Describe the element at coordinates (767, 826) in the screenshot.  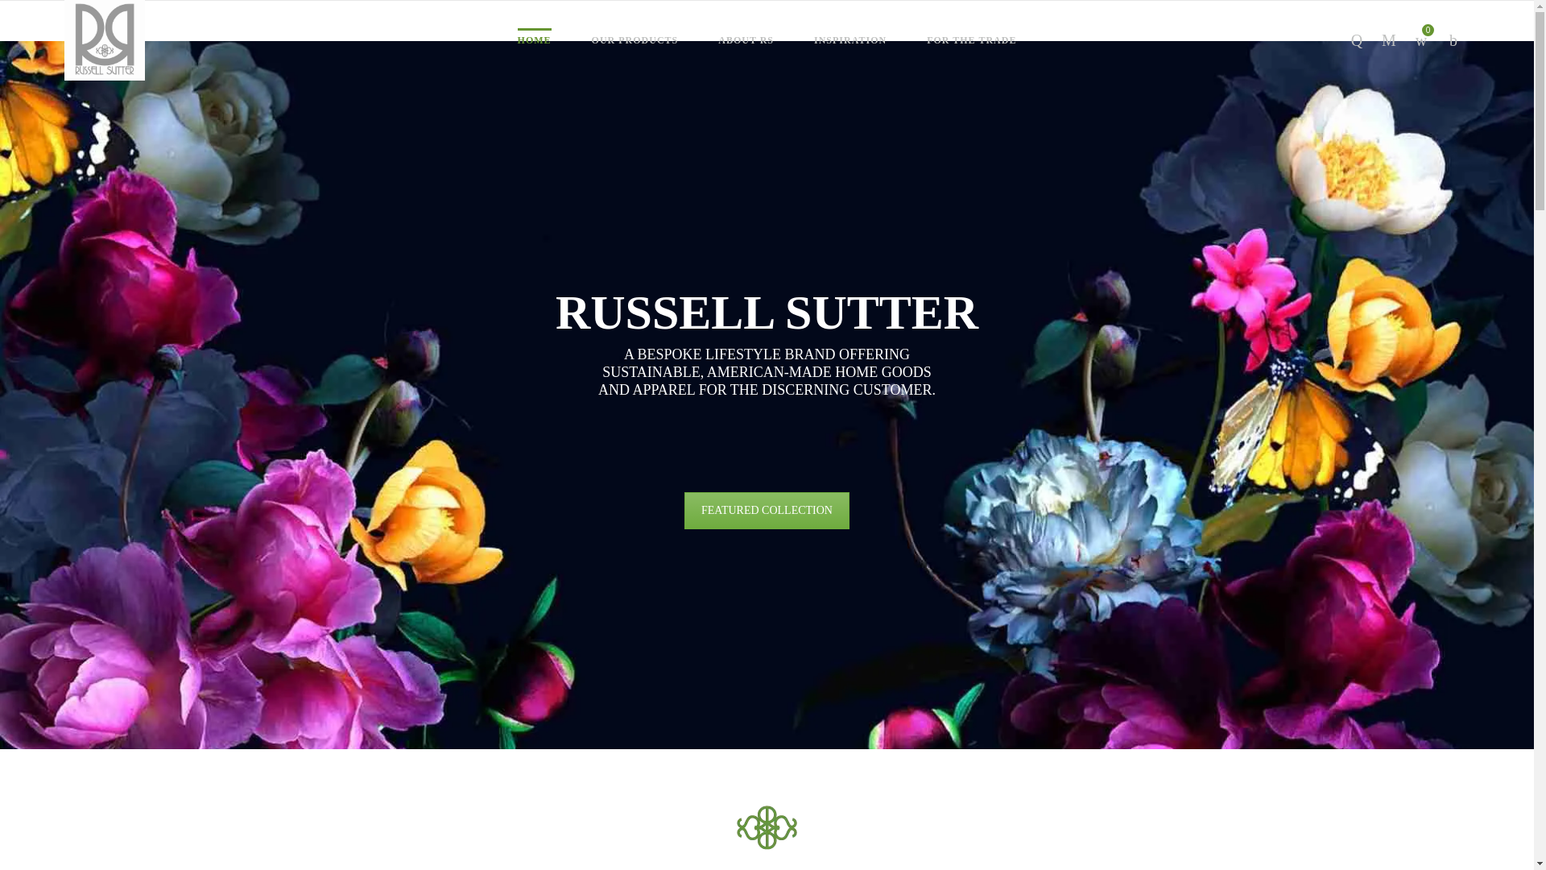
I see `logo` at that location.